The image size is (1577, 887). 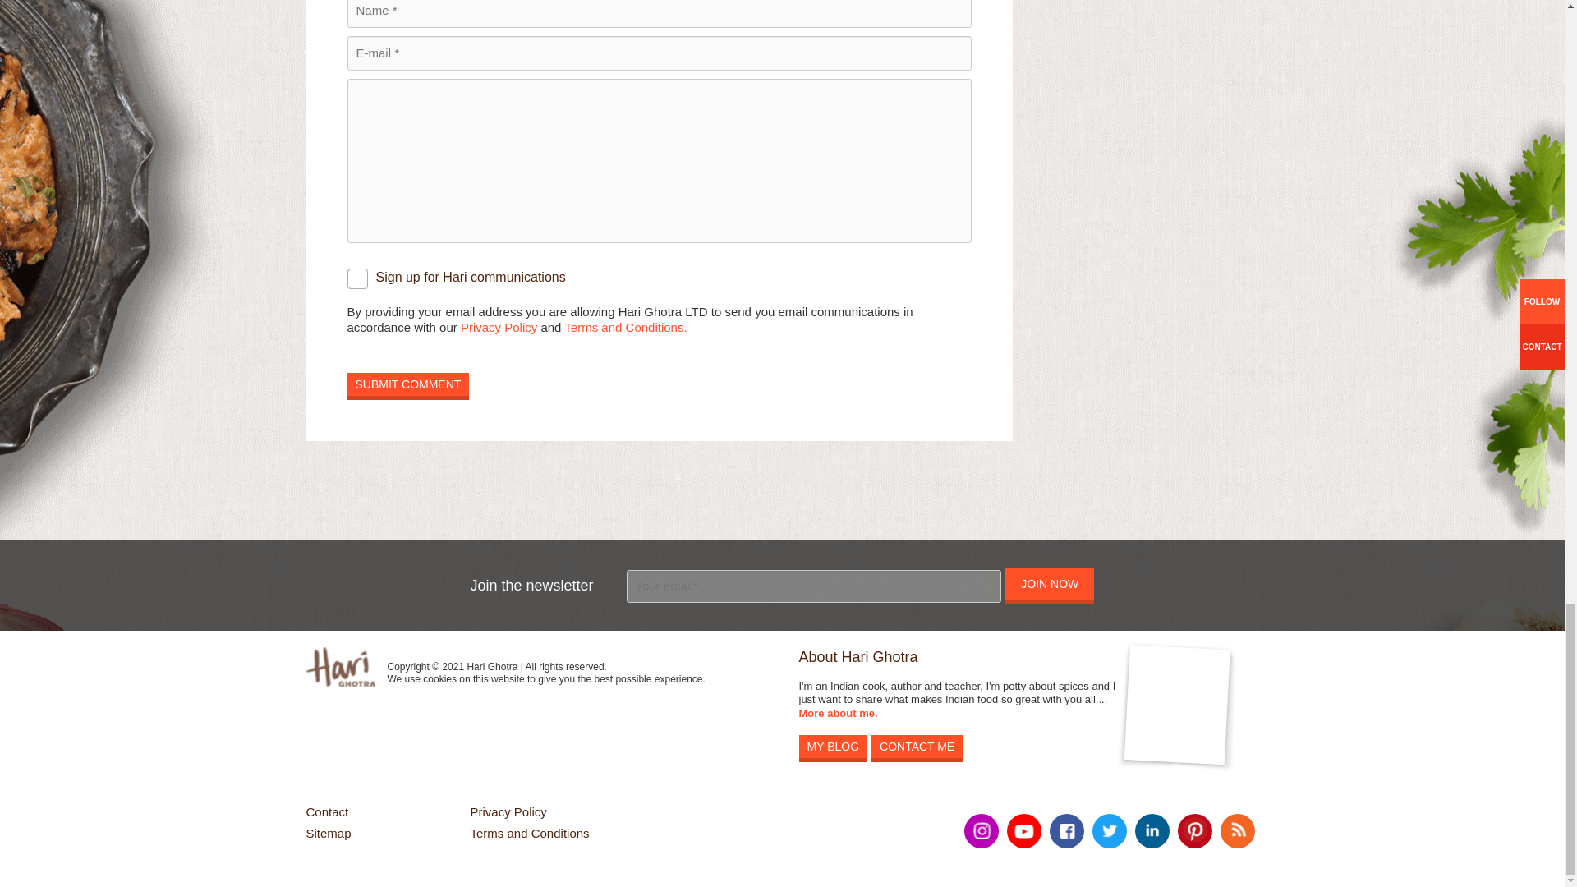 What do you see at coordinates (356, 279) in the screenshot?
I see `1` at bounding box center [356, 279].